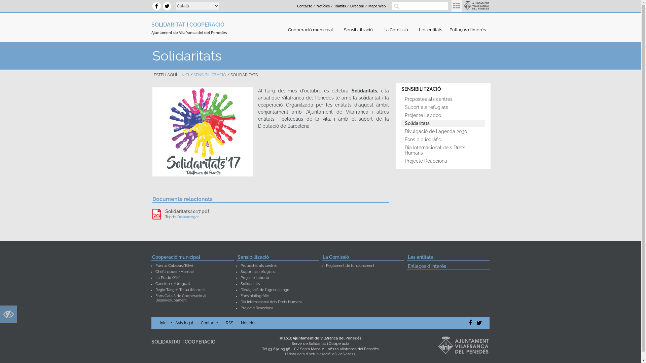 This screenshot has width=646, height=363. Describe the element at coordinates (175, 272) in the screenshot. I see `Chefchaouen (Marroc)` at that location.